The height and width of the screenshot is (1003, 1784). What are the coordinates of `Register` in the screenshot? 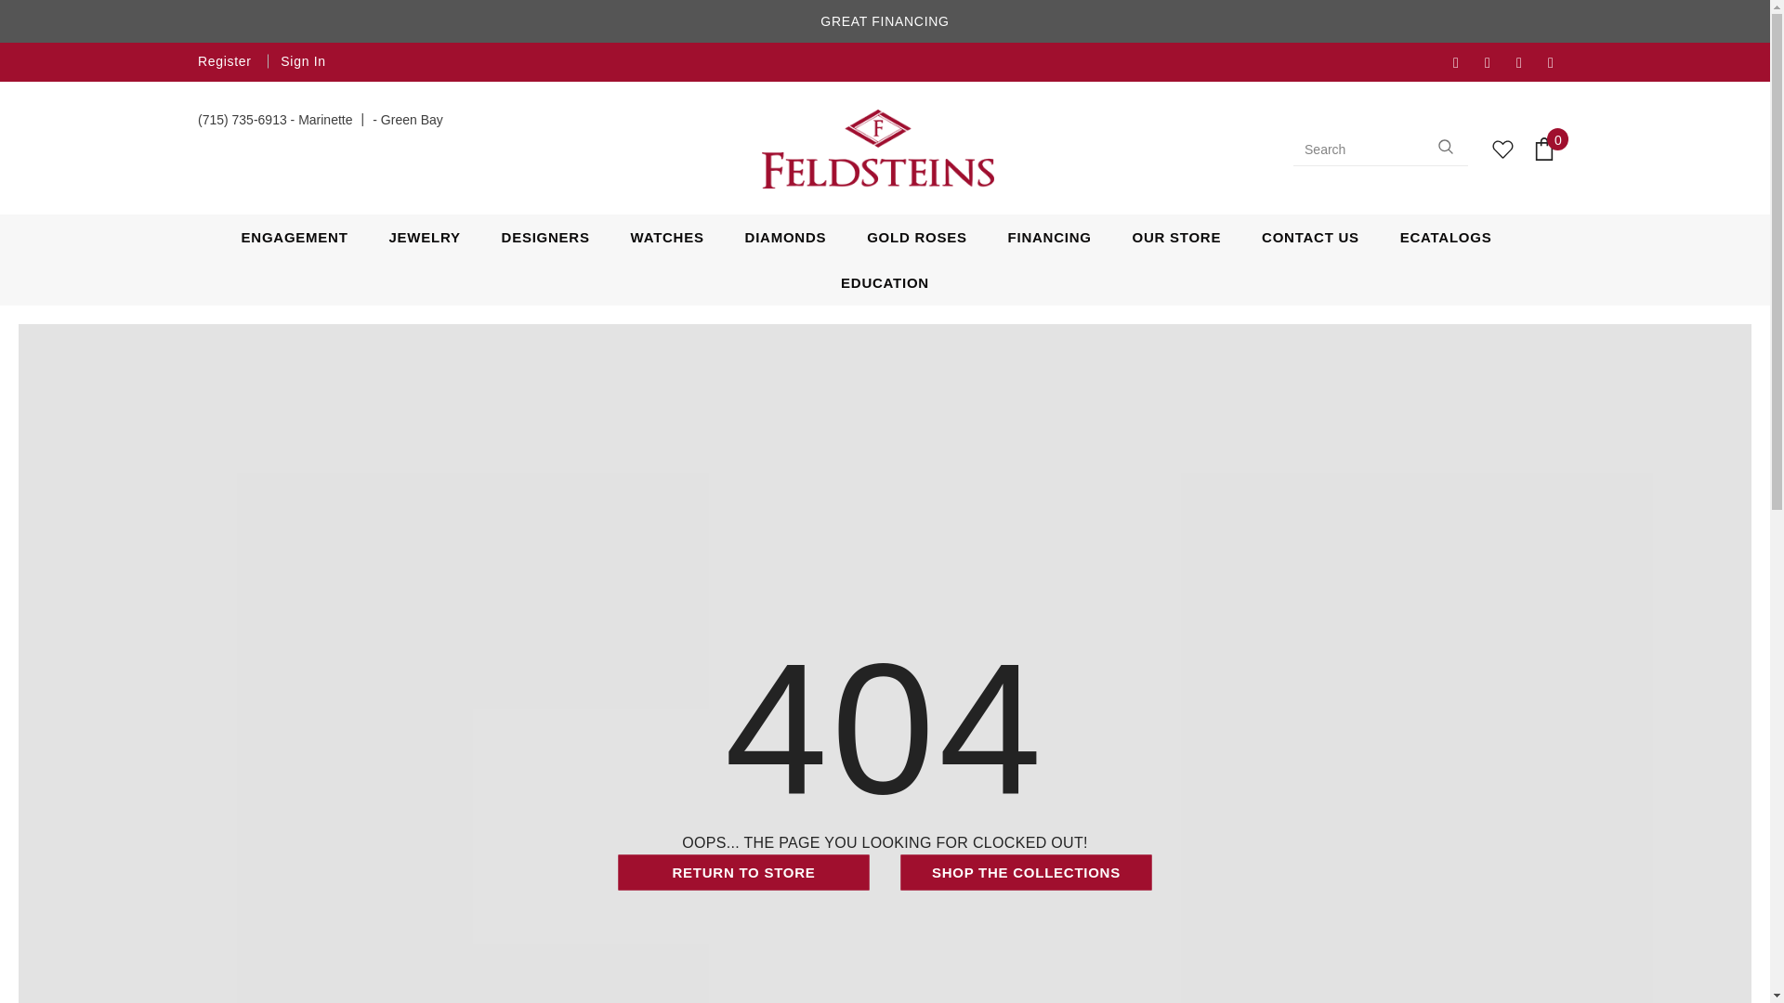 It's located at (227, 61).